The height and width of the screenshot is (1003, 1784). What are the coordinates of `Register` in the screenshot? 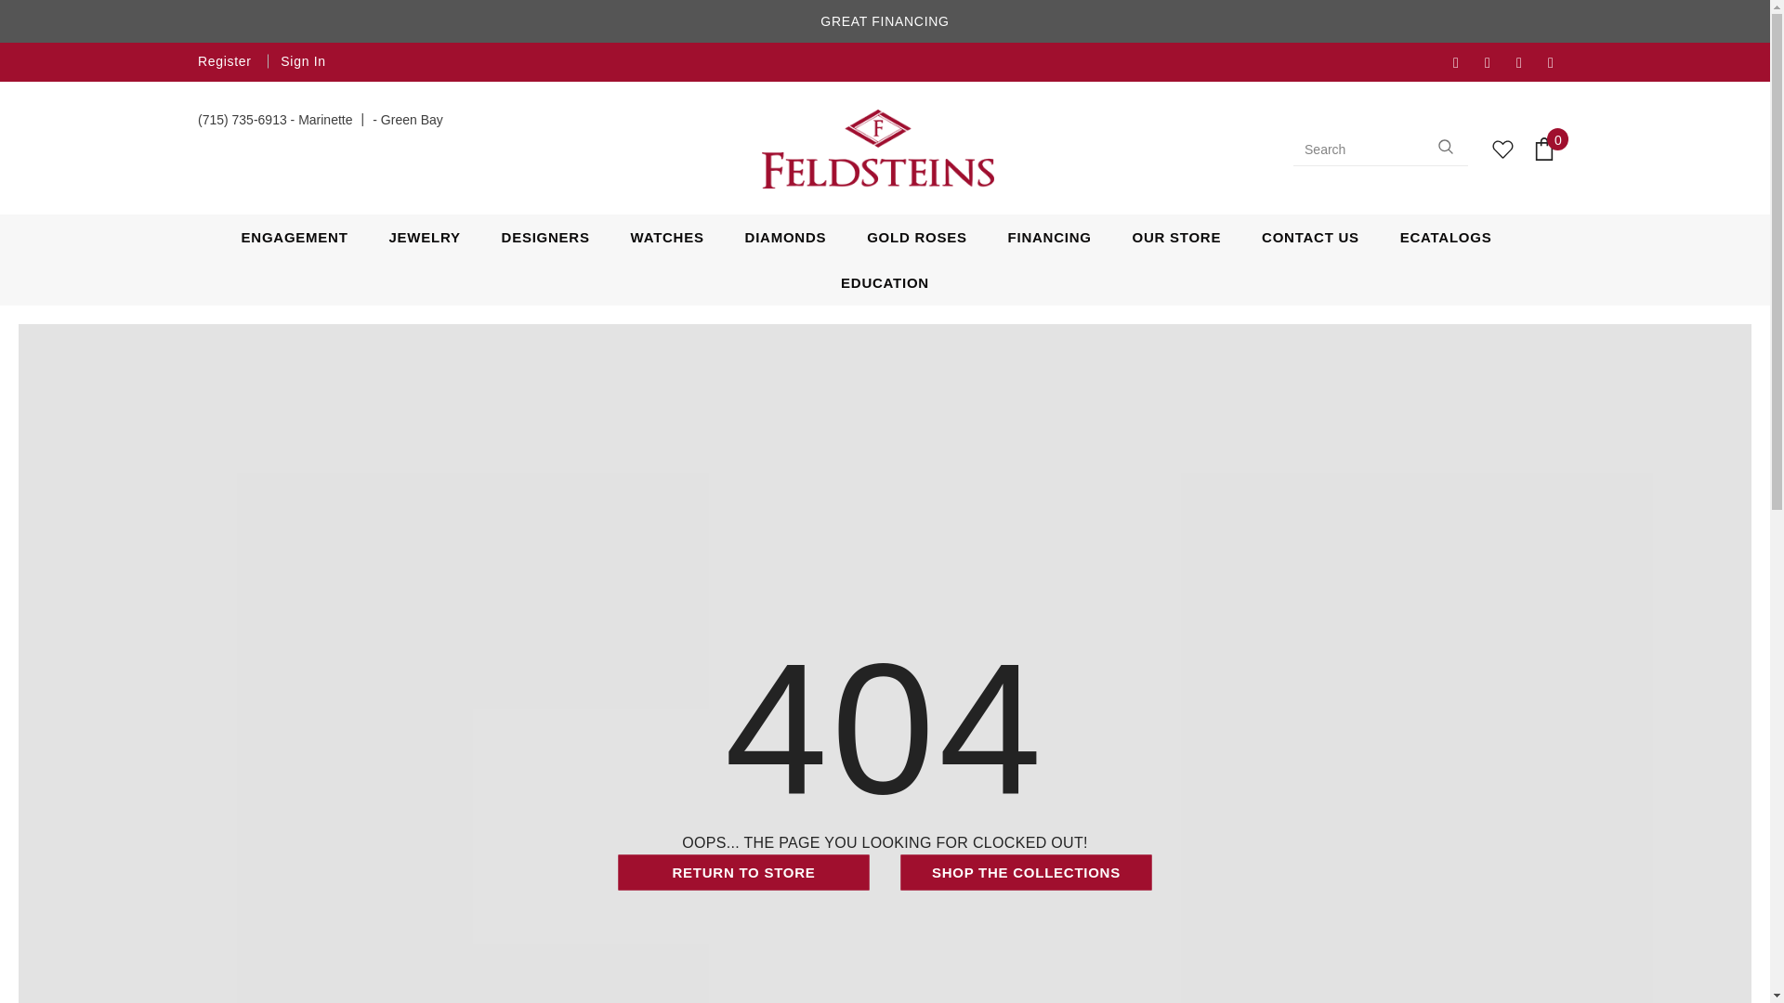 It's located at (227, 61).